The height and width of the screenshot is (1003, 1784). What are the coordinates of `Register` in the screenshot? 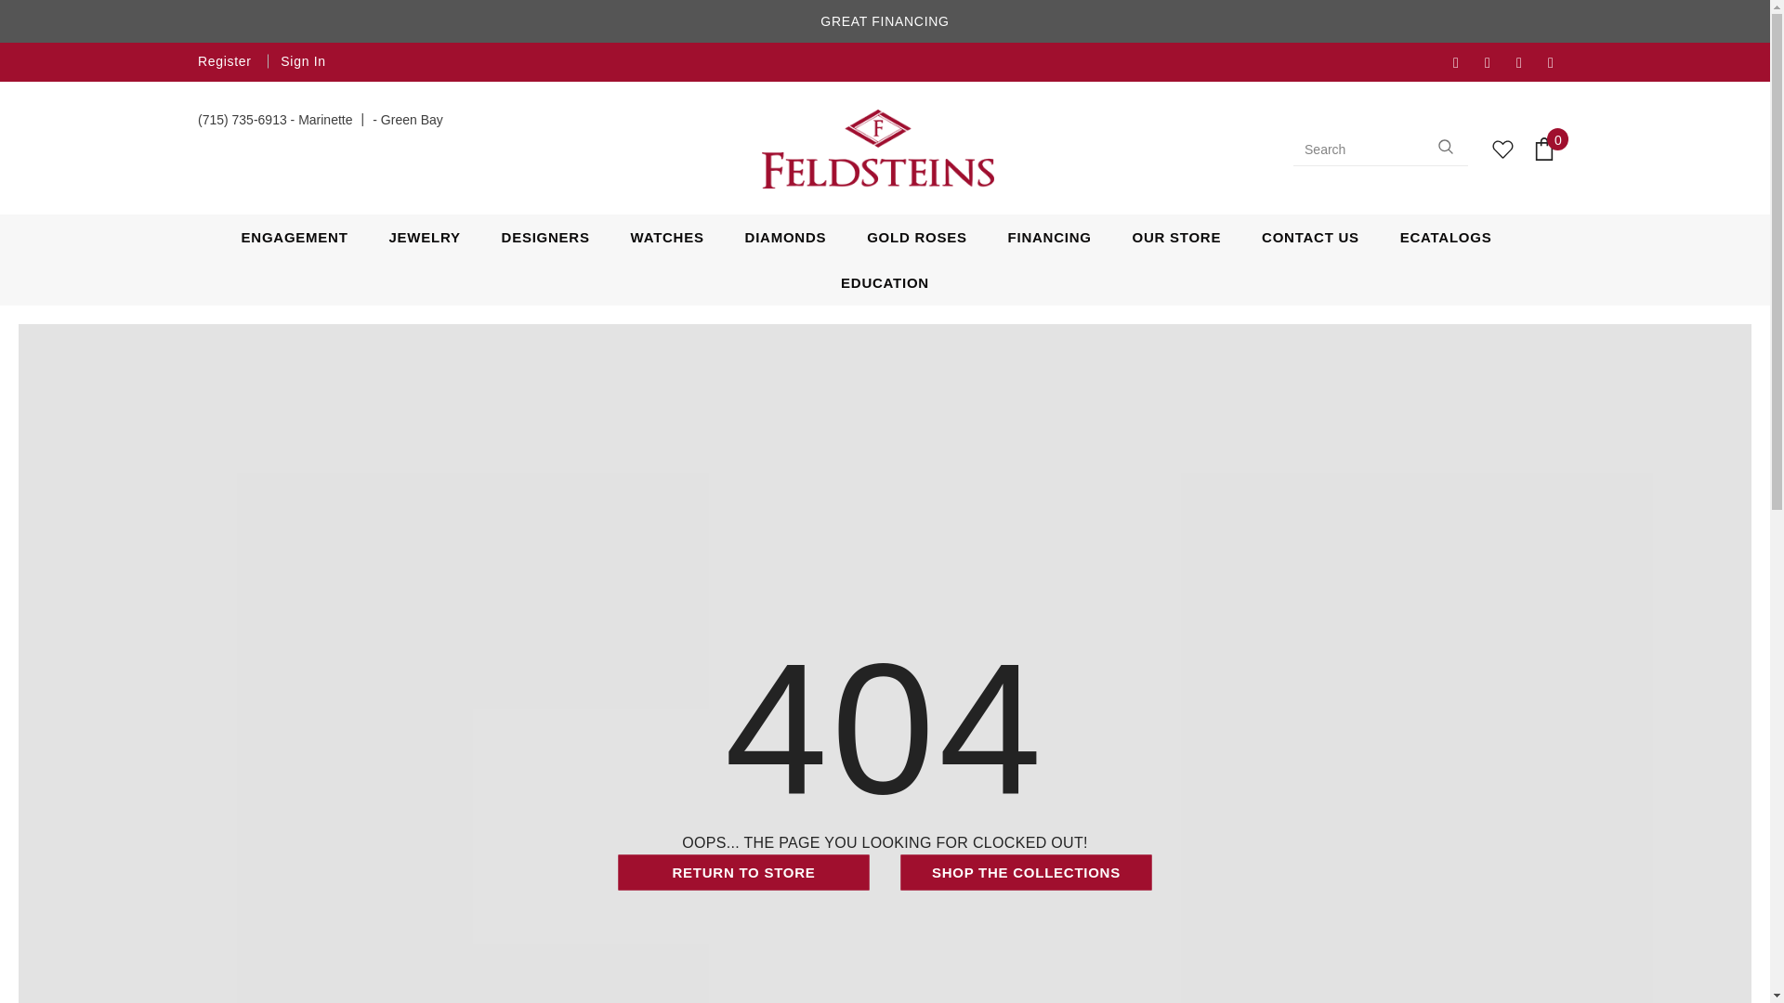 It's located at (227, 61).